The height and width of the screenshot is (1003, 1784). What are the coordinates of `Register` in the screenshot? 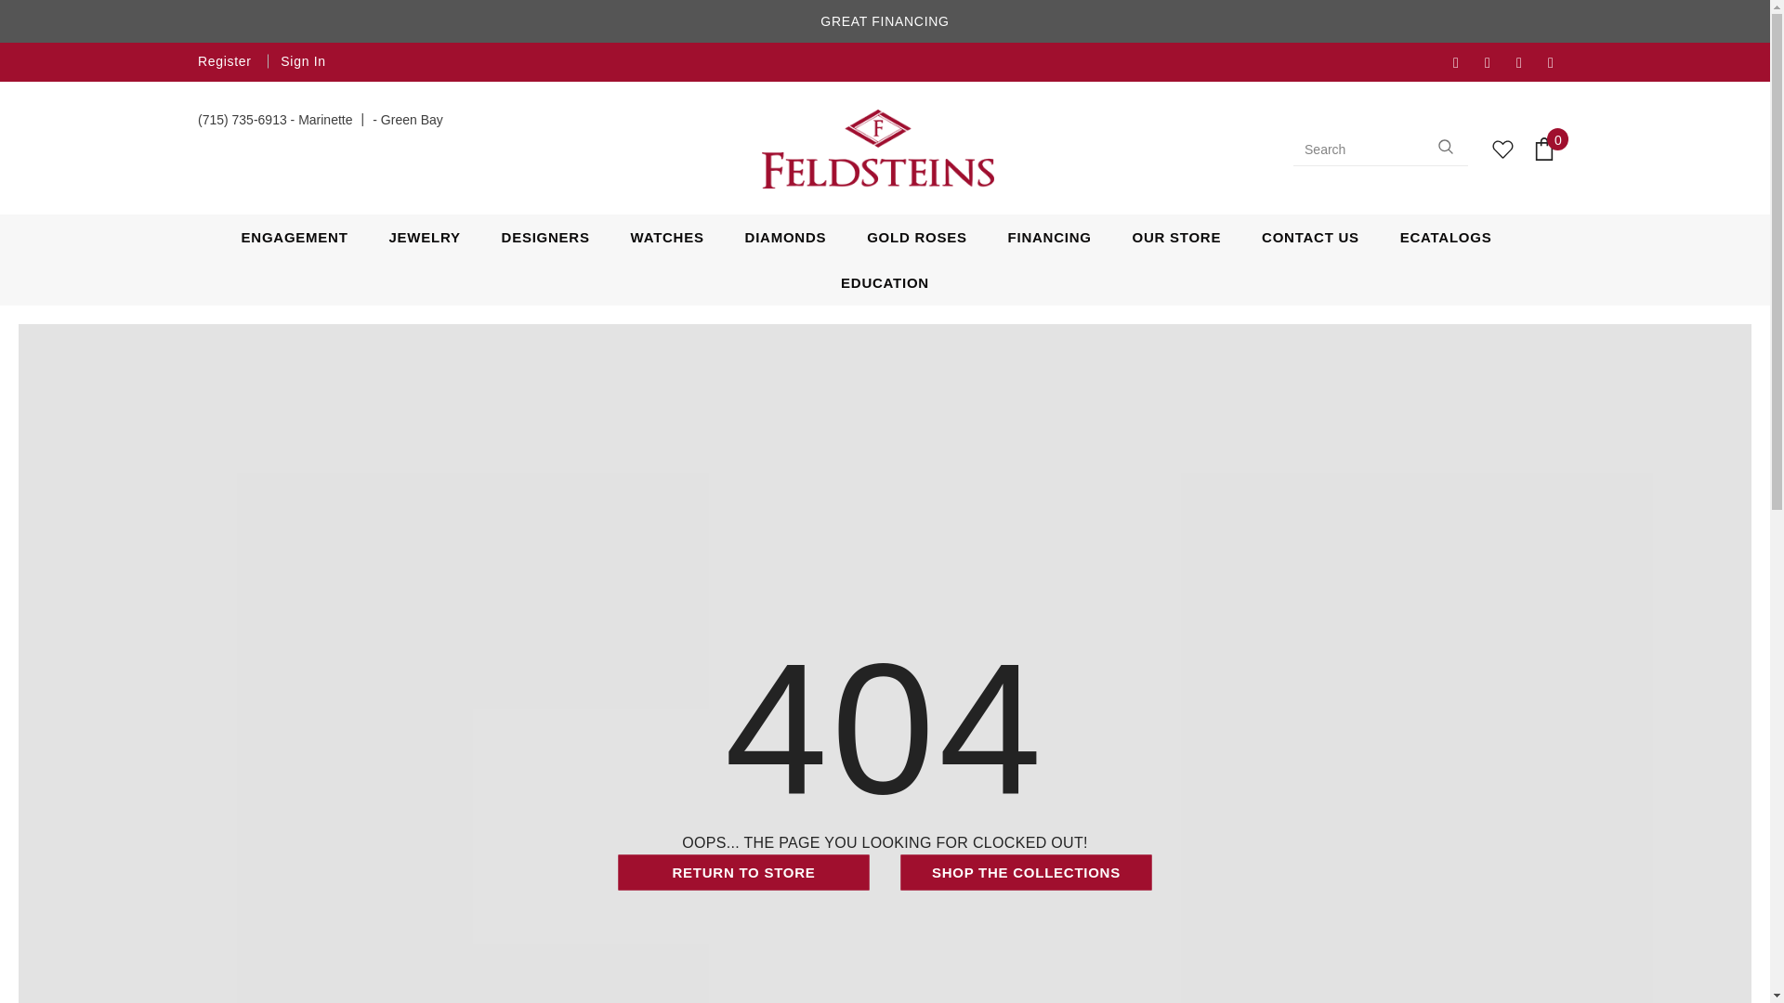 It's located at (227, 61).